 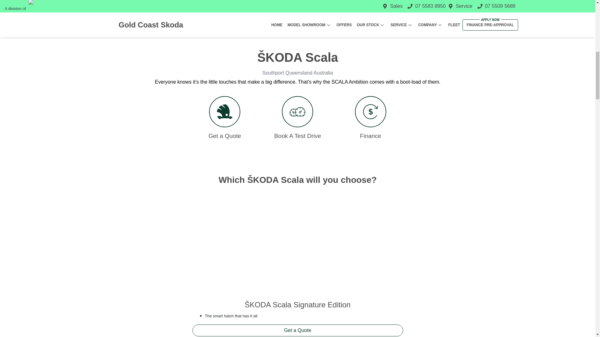 I want to click on Get a Quote, so click(x=225, y=118).